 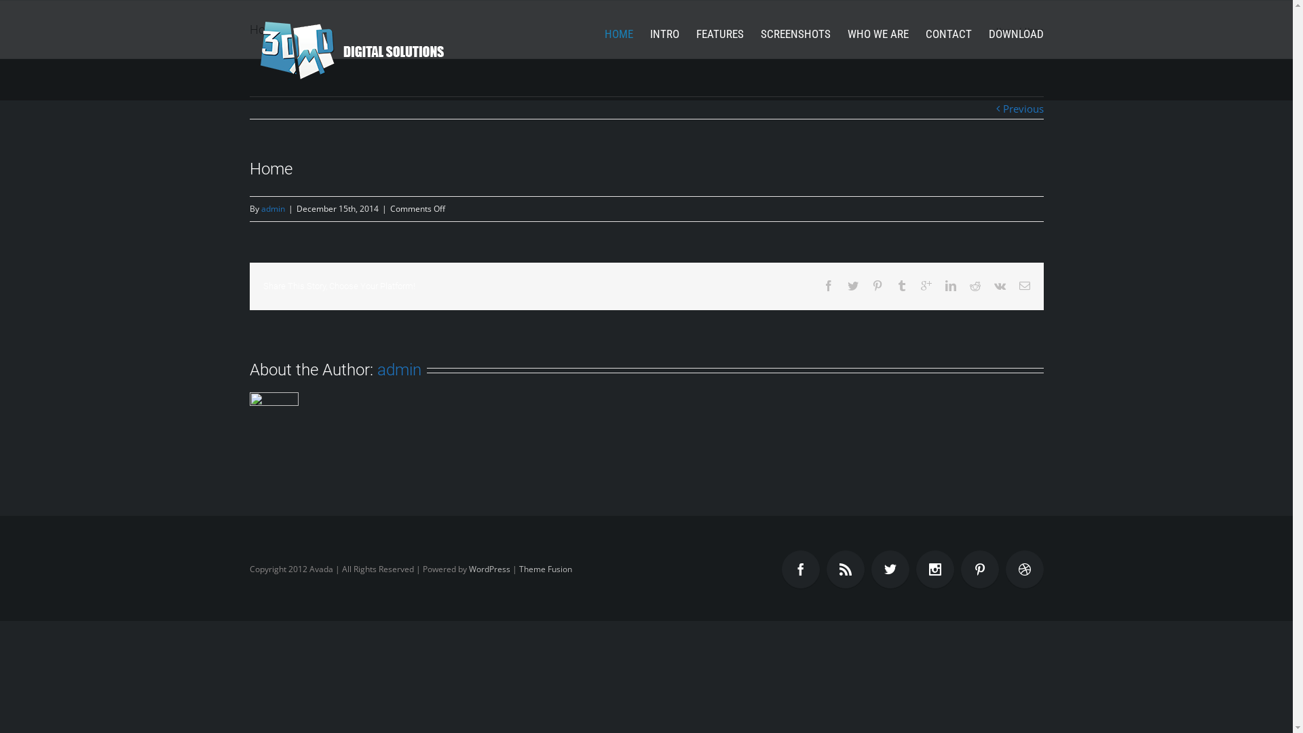 I want to click on INTRO, so click(x=665, y=34).